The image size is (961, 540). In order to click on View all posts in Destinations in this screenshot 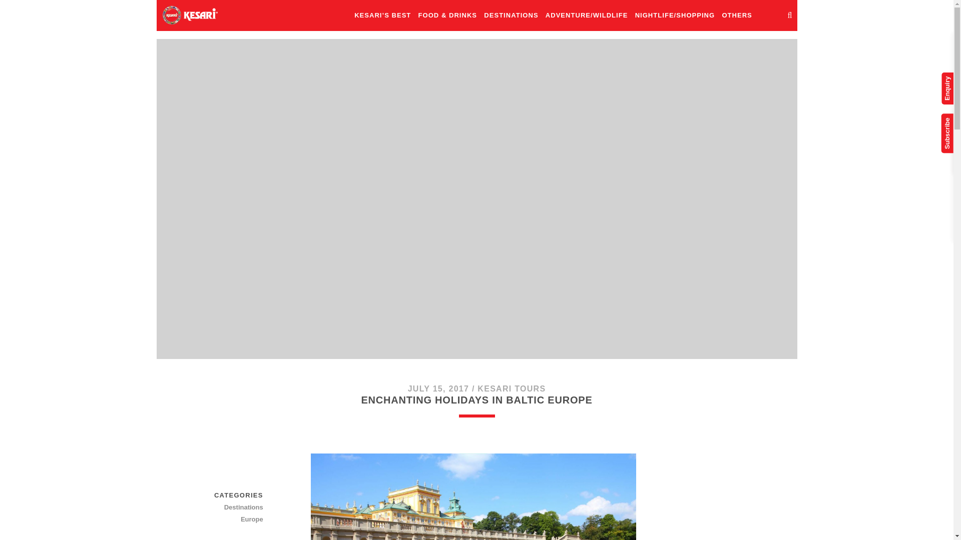, I will do `click(228, 507)`.